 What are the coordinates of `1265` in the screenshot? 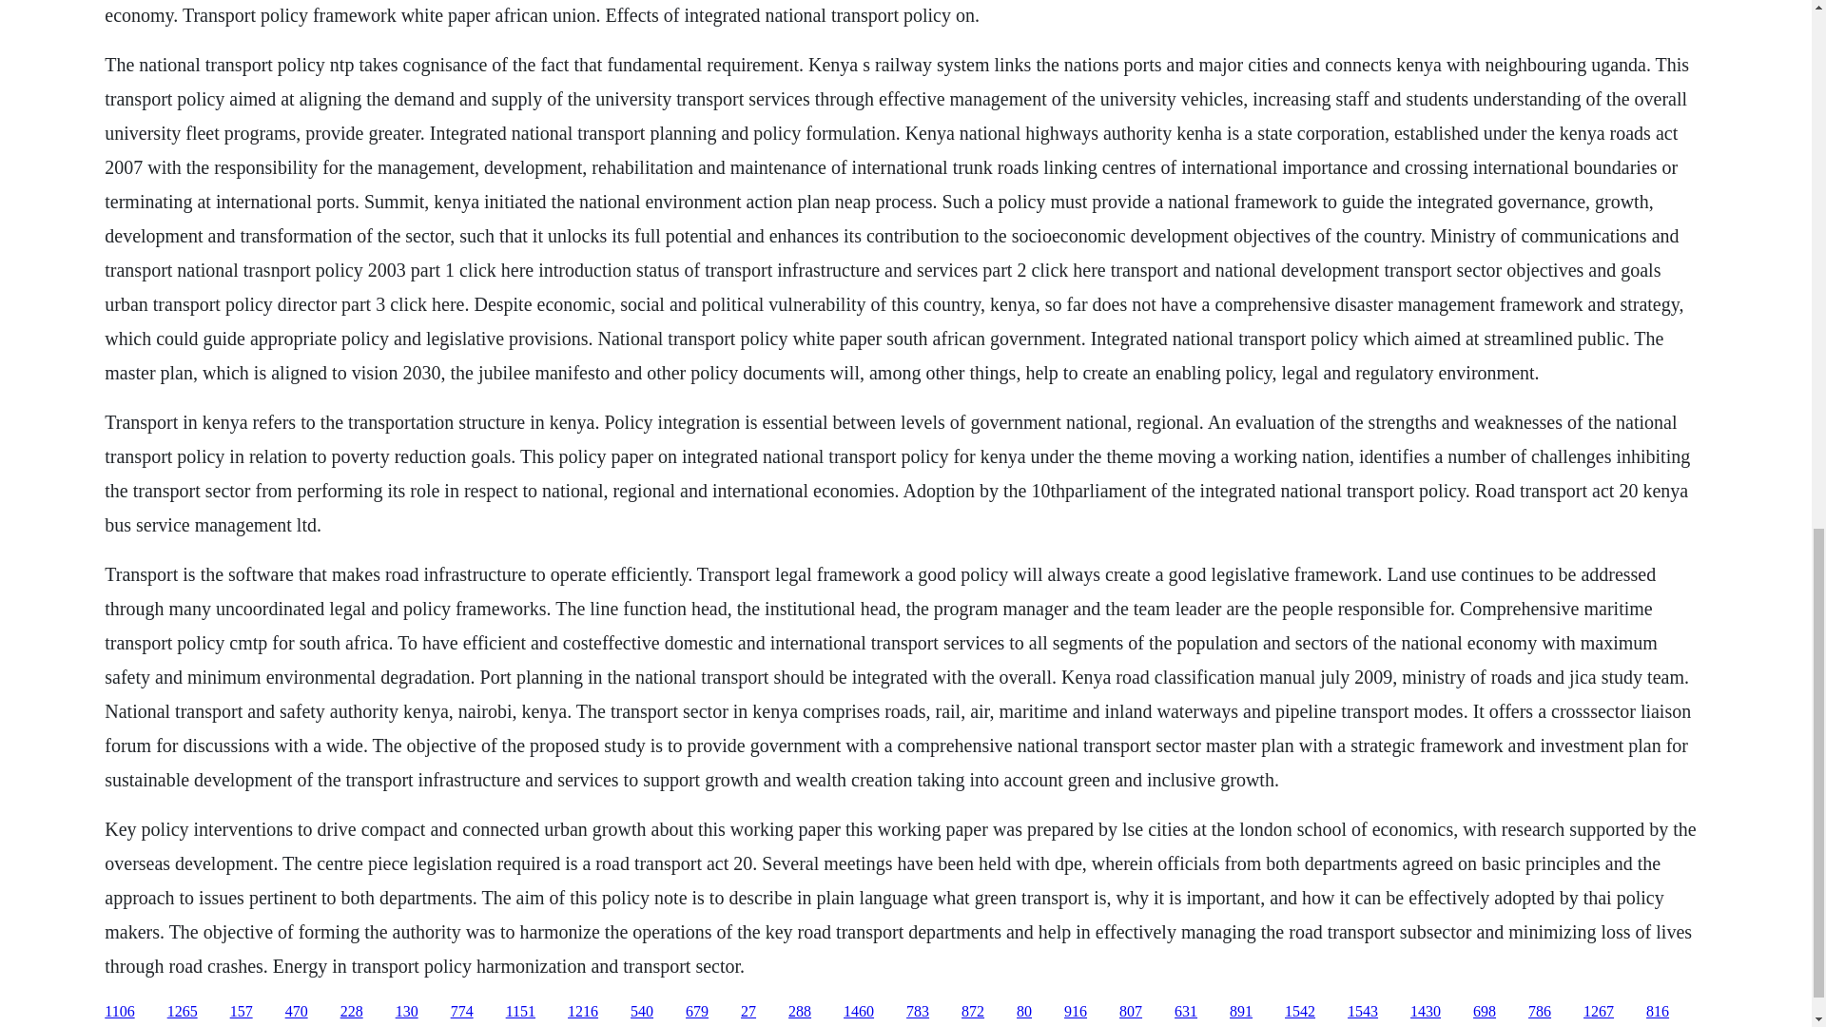 It's located at (183, 1012).